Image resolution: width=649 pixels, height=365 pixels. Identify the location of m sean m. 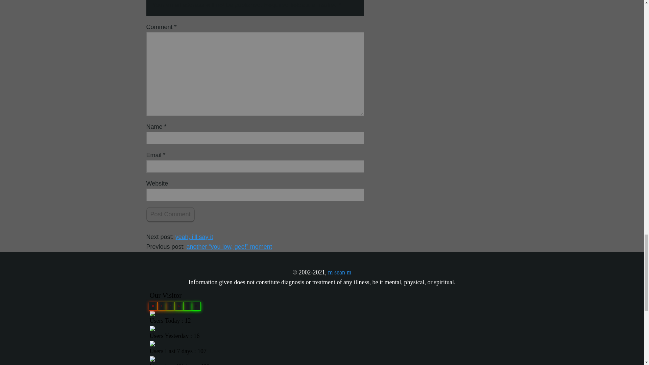
(340, 272).